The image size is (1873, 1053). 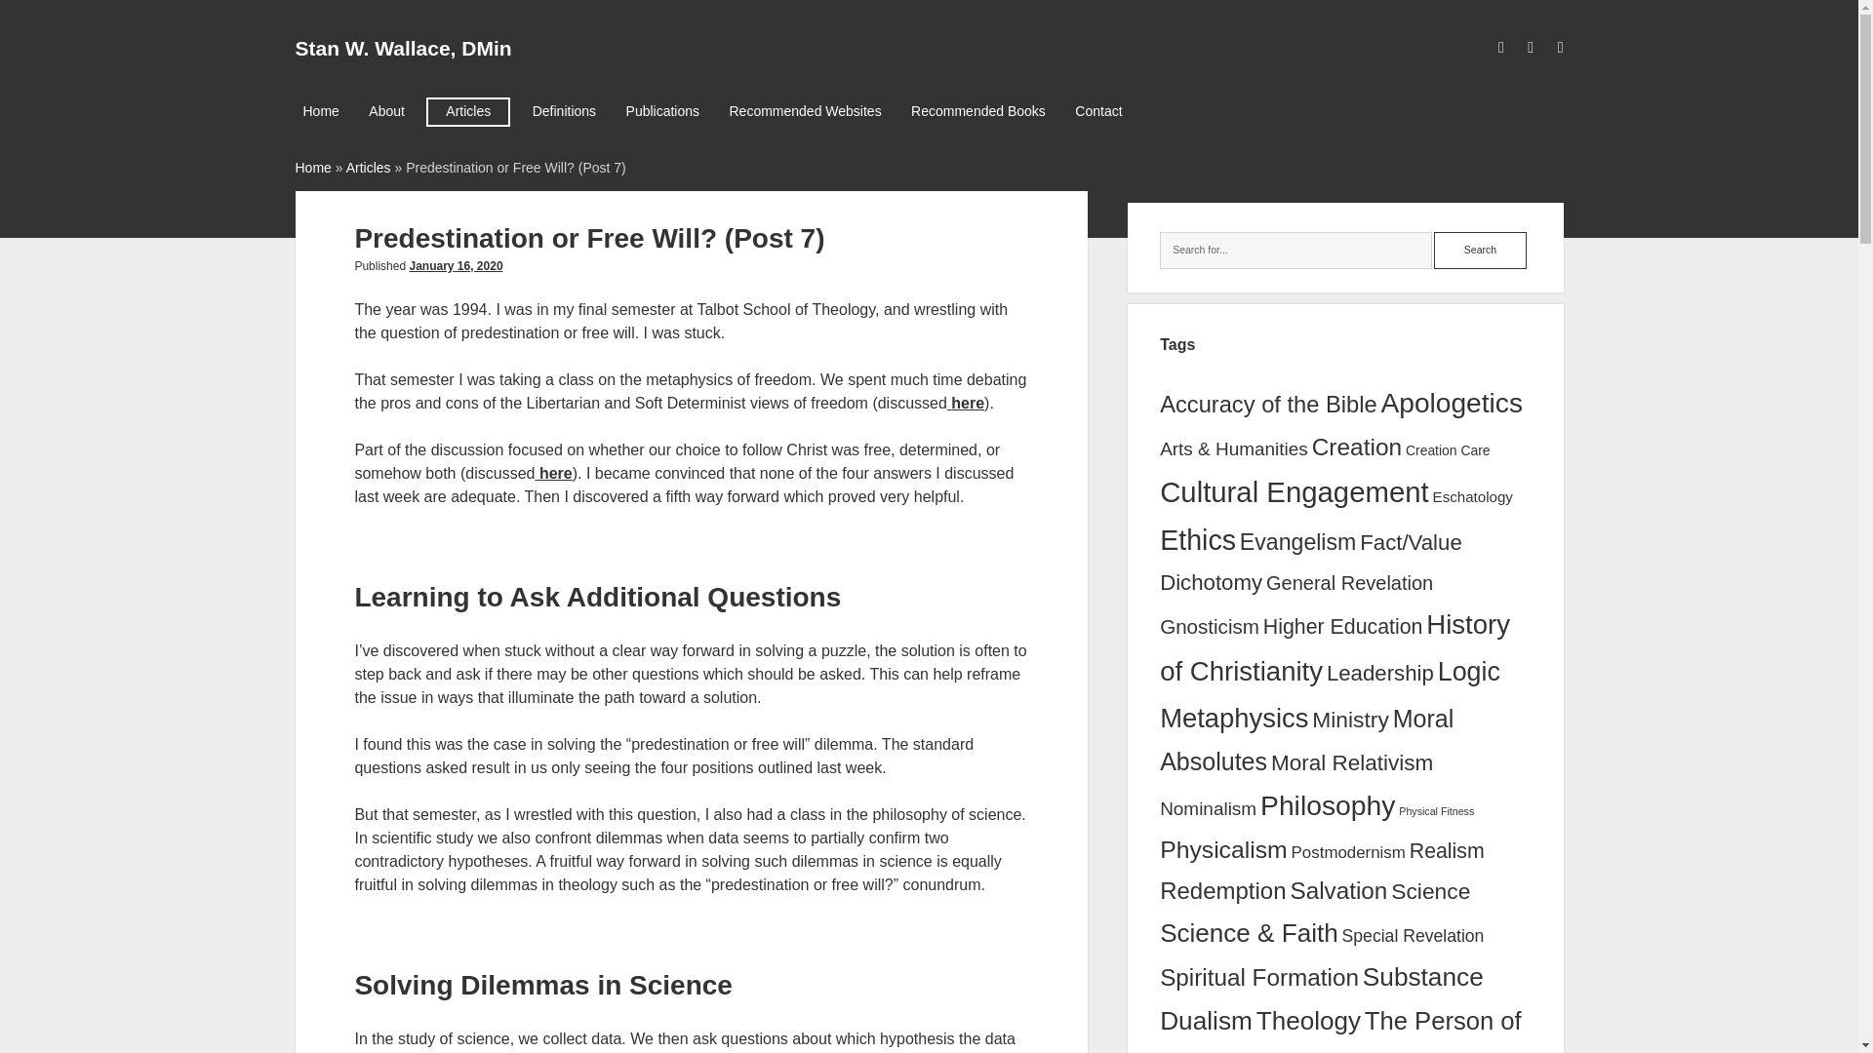 What do you see at coordinates (564, 111) in the screenshot?
I see `Definitions` at bounding box center [564, 111].